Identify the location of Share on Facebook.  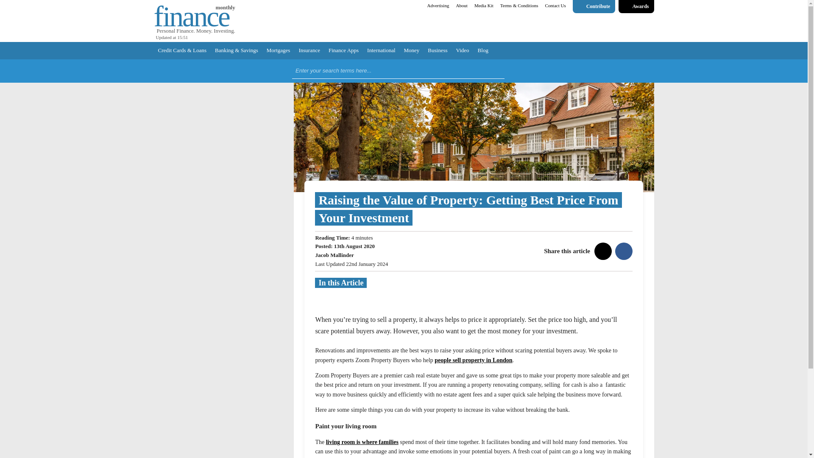
(622, 251).